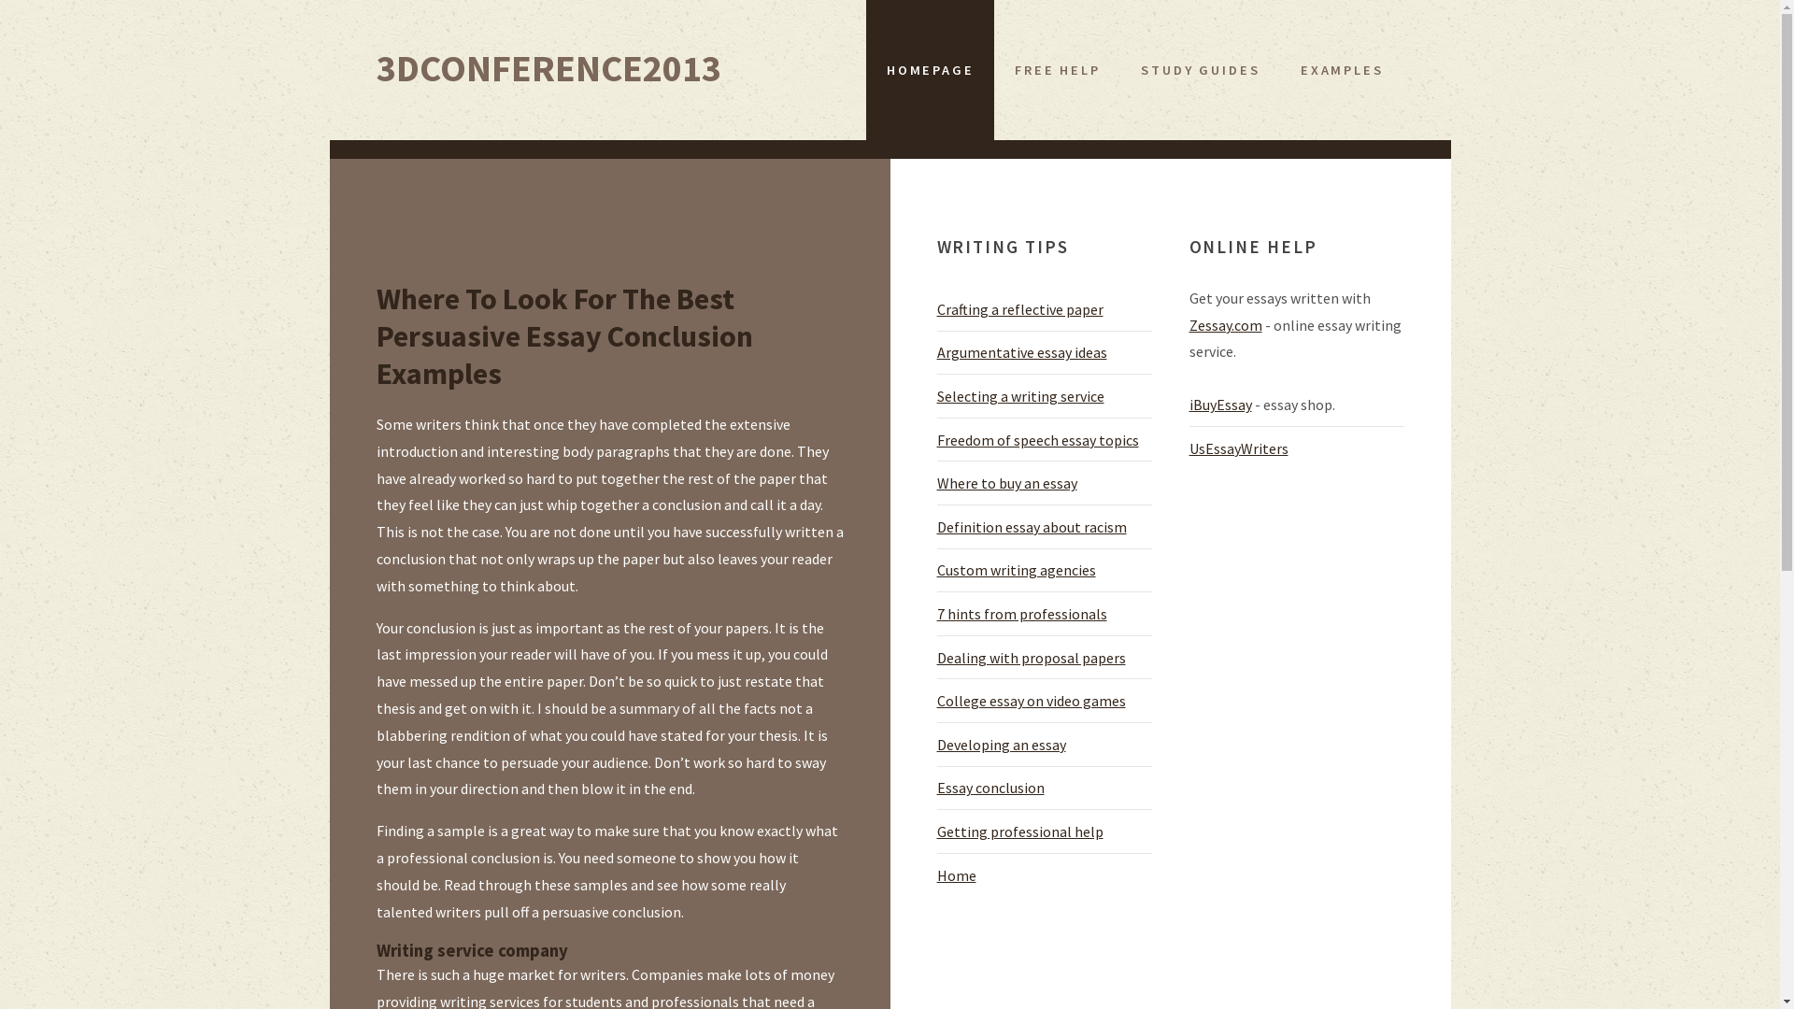  I want to click on 3DCONFERENCE2013, so click(548, 68).